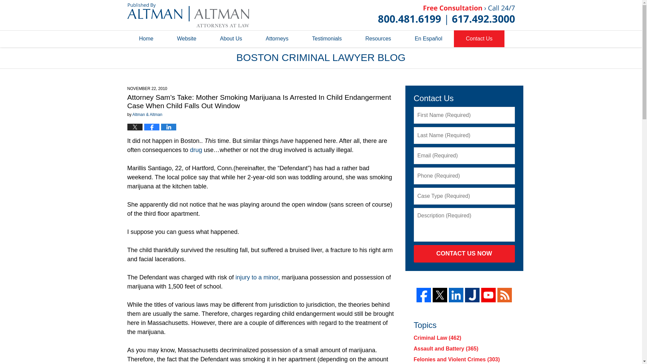  Describe the element at coordinates (277, 38) in the screenshot. I see `Attorneys` at that location.